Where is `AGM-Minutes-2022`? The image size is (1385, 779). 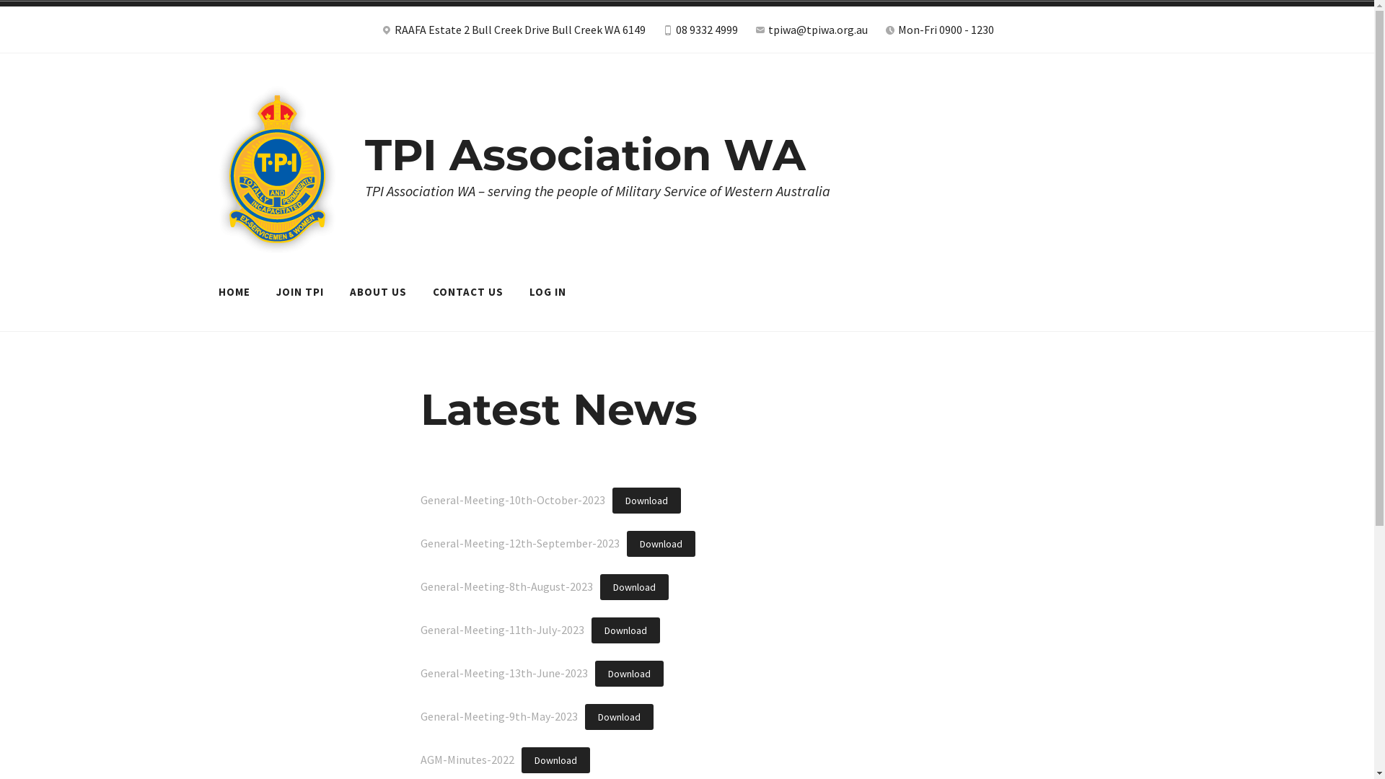 AGM-Minutes-2022 is located at coordinates (467, 760).